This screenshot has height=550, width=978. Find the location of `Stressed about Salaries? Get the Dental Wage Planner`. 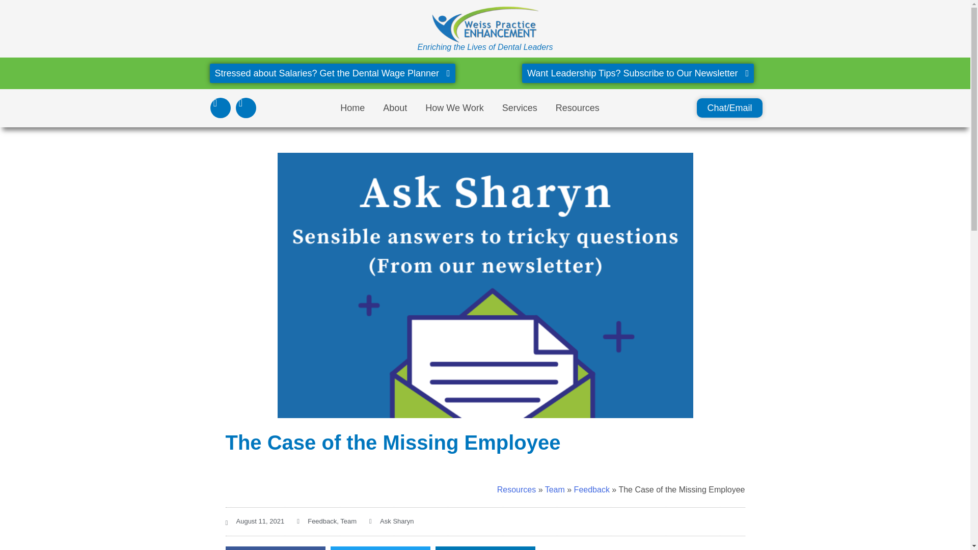

Stressed about Salaries? Get the Dental Wage Planner is located at coordinates (333, 73).